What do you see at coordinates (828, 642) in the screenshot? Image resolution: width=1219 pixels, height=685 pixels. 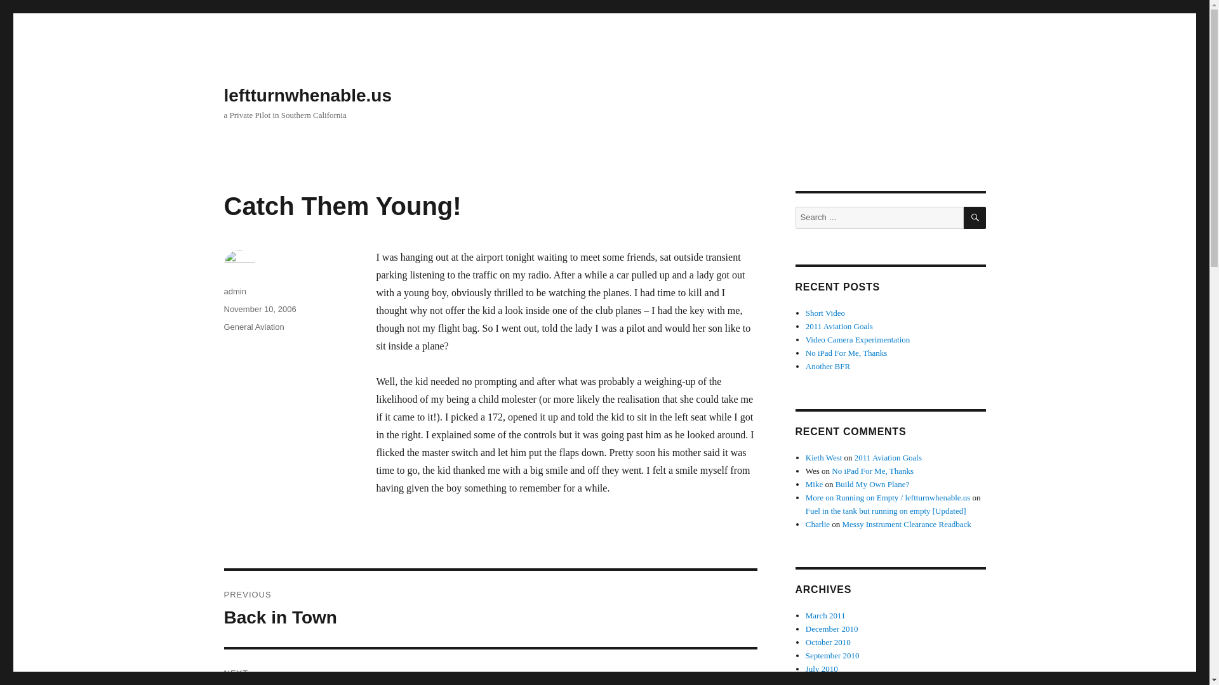 I see `No iPad For Me, Thanks` at bounding box center [828, 642].